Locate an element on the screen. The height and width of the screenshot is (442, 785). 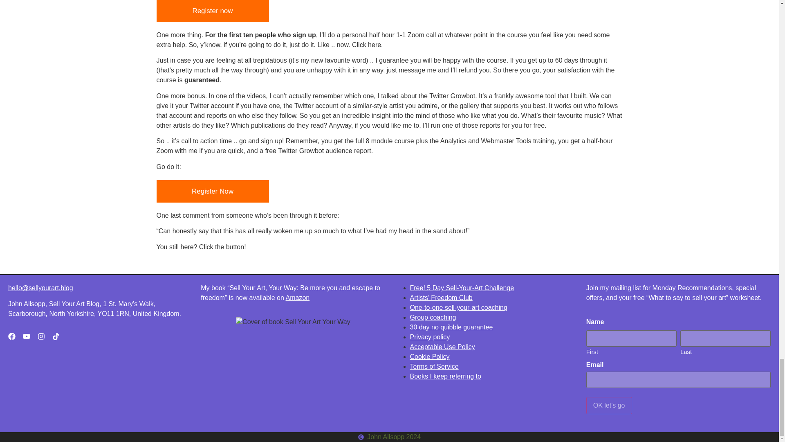
30 day no quibble guarantee is located at coordinates (451, 327).